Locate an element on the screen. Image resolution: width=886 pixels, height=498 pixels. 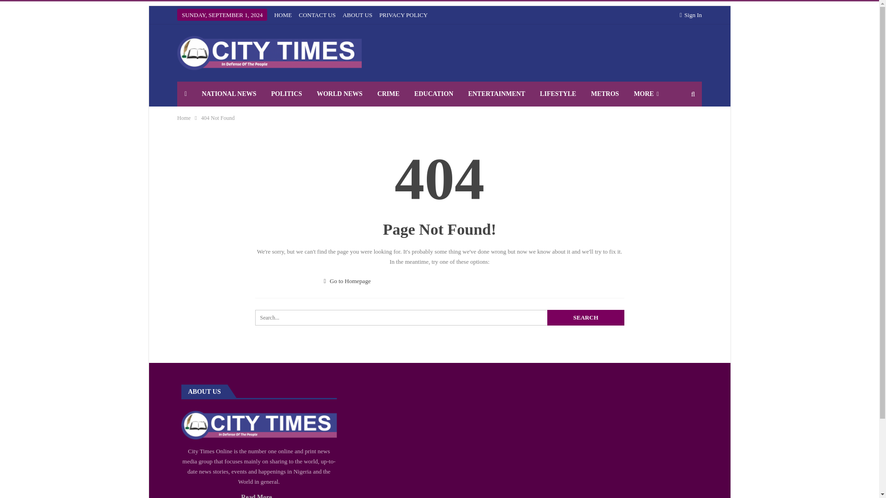
MORE is located at coordinates (646, 94).